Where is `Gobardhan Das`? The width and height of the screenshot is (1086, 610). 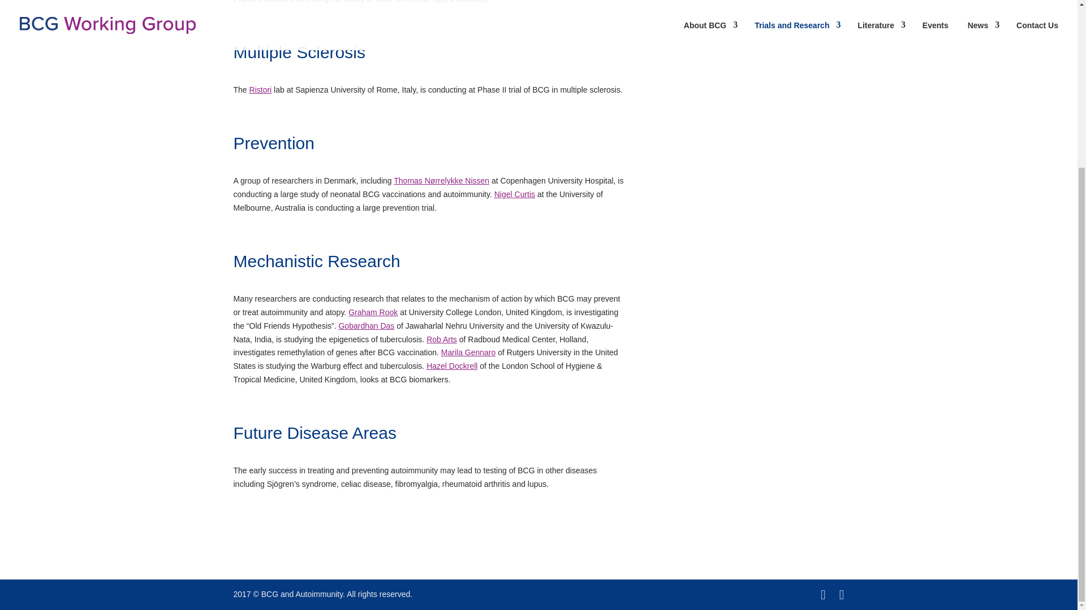 Gobardhan Das is located at coordinates (365, 326).